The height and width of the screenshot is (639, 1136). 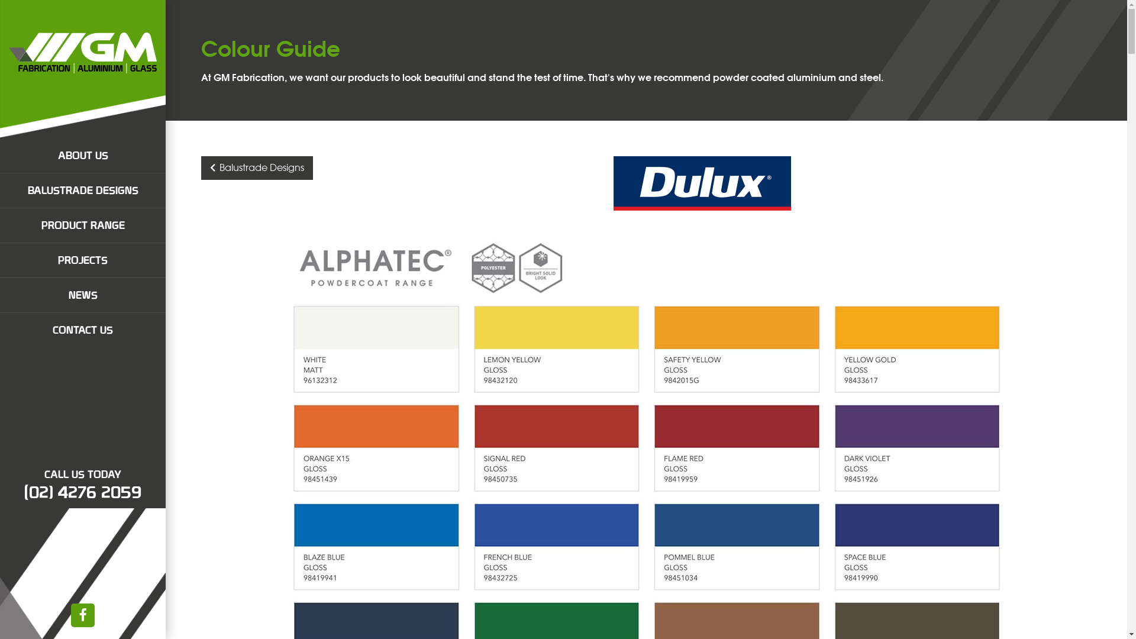 I want to click on CONTACT US, so click(x=83, y=330).